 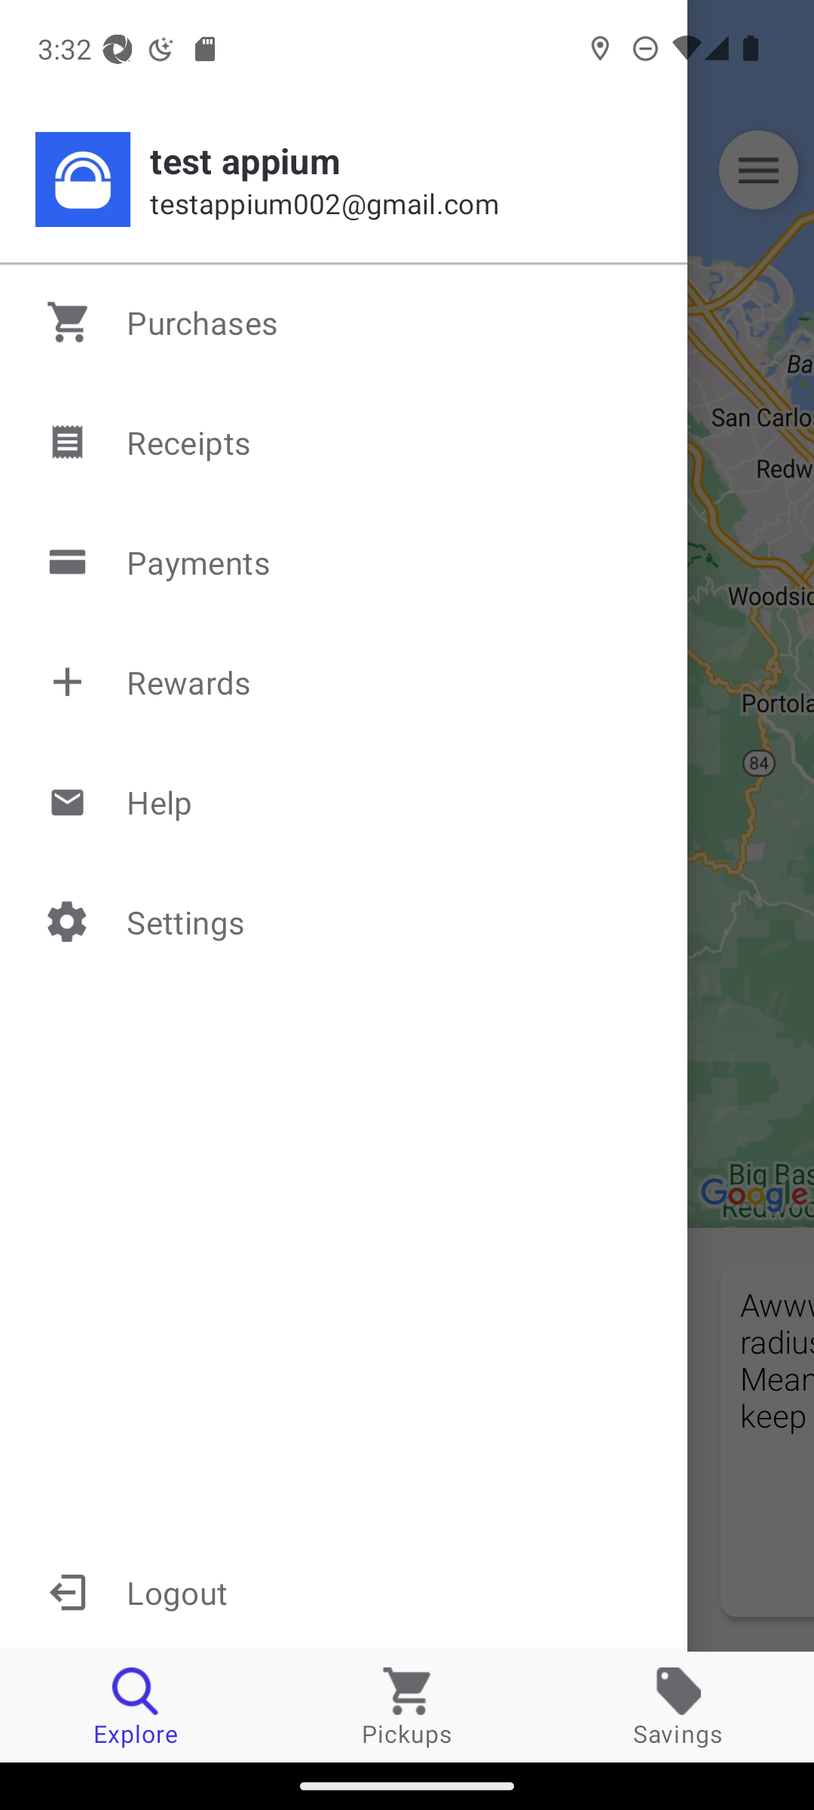 What do you see at coordinates (407, 1706) in the screenshot?
I see `Pickups` at bounding box center [407, 1706].